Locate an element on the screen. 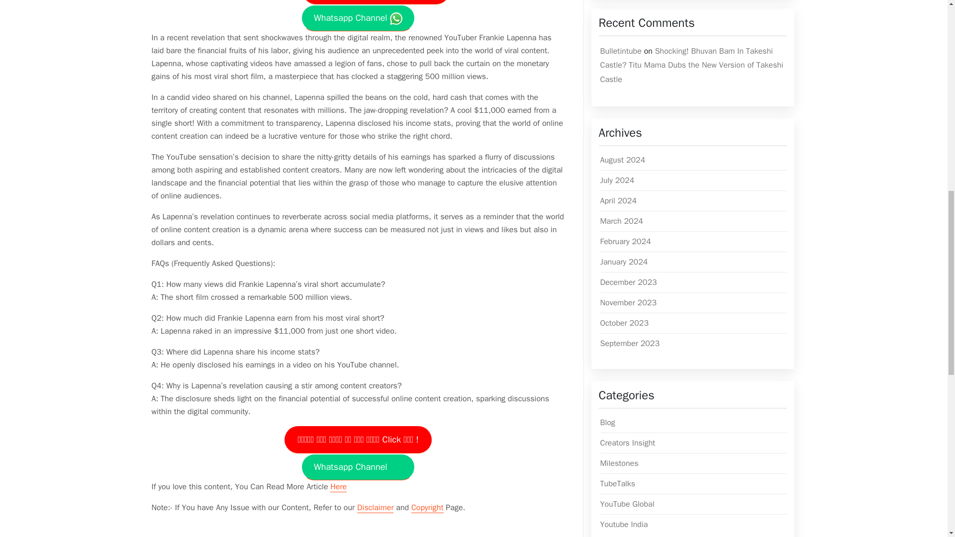  Here is located at coordinates (338, 487).